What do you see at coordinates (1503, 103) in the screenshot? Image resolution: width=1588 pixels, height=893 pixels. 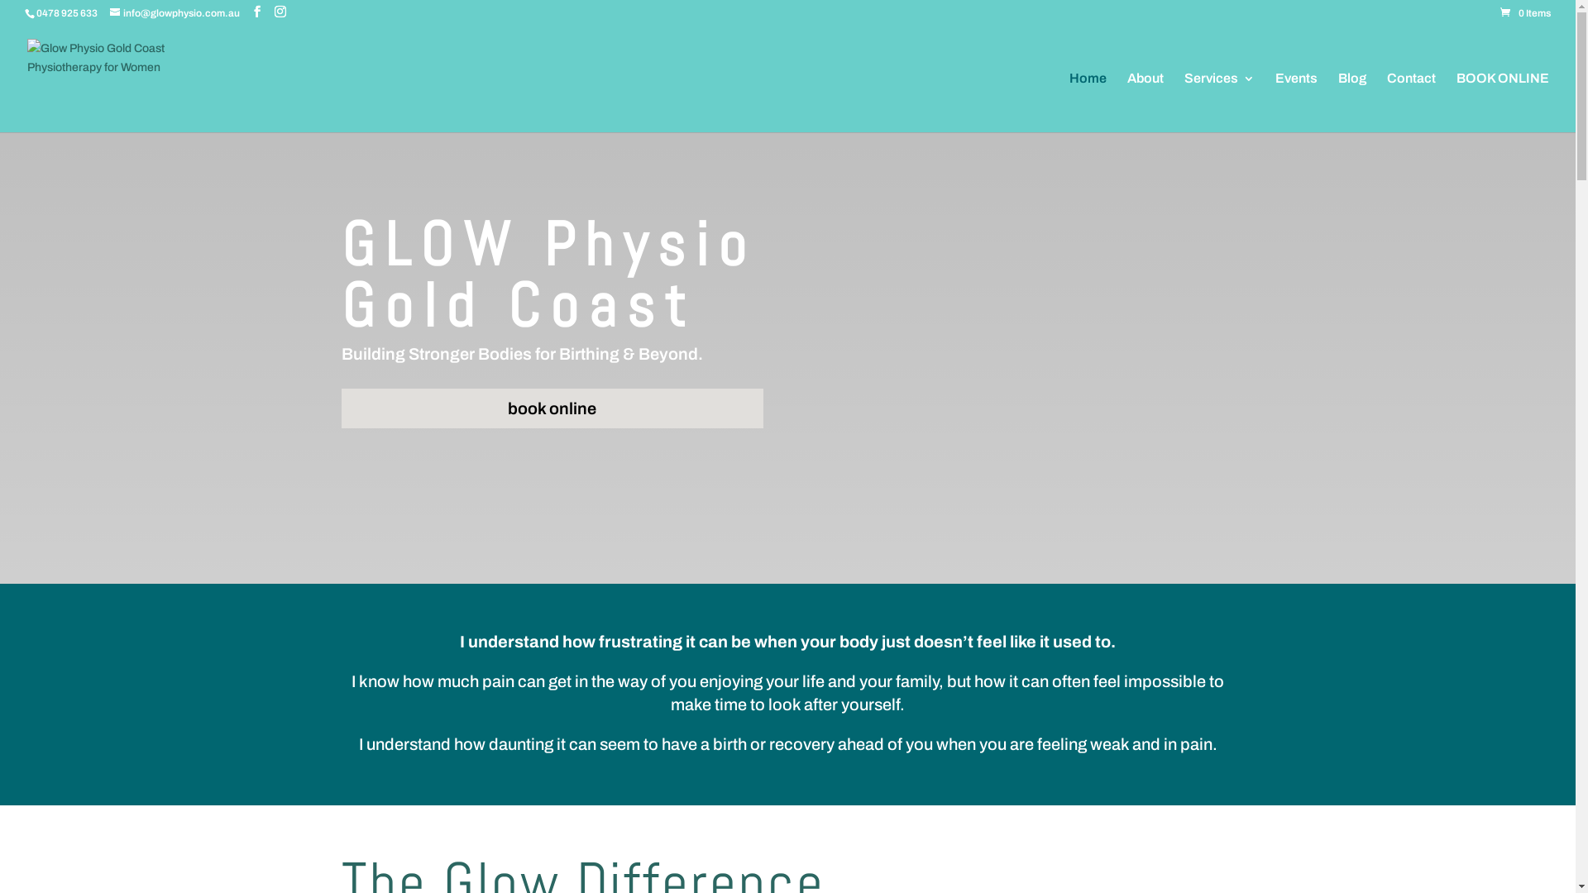 I see `BOOK ONLINE` at bounding box center [1503, 103].